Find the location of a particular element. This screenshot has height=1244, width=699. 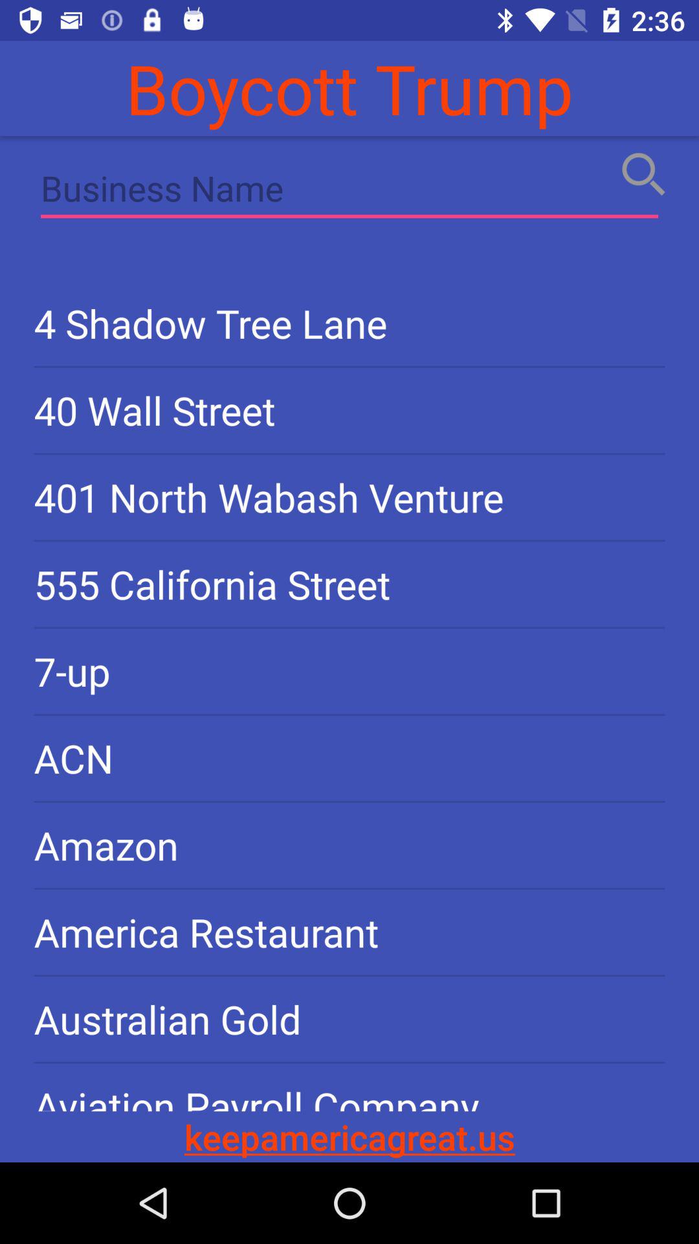

open the item above the amazon is located at coordinates (349, 758).